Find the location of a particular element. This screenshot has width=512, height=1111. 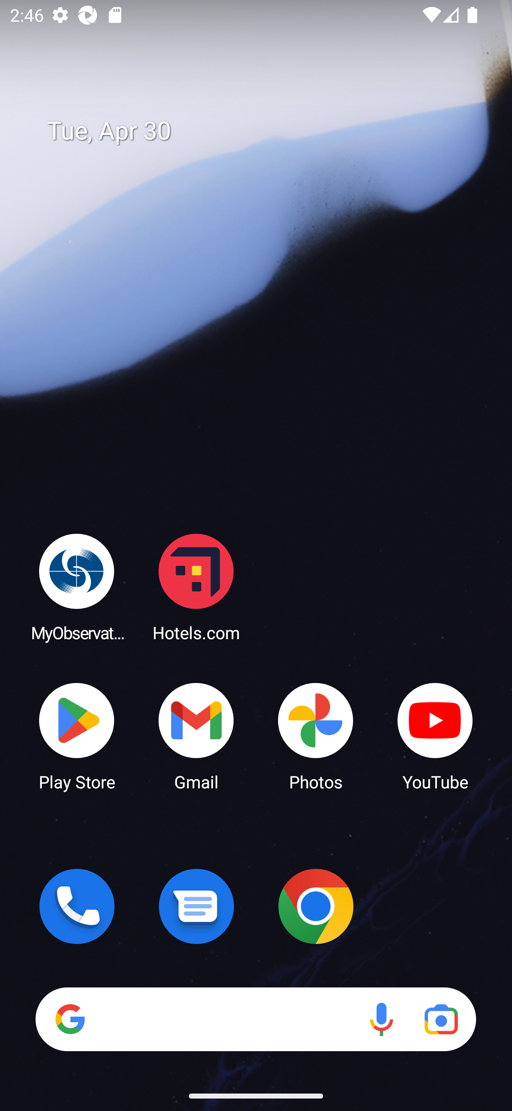

Gmail is located at coordinates (196, 736).